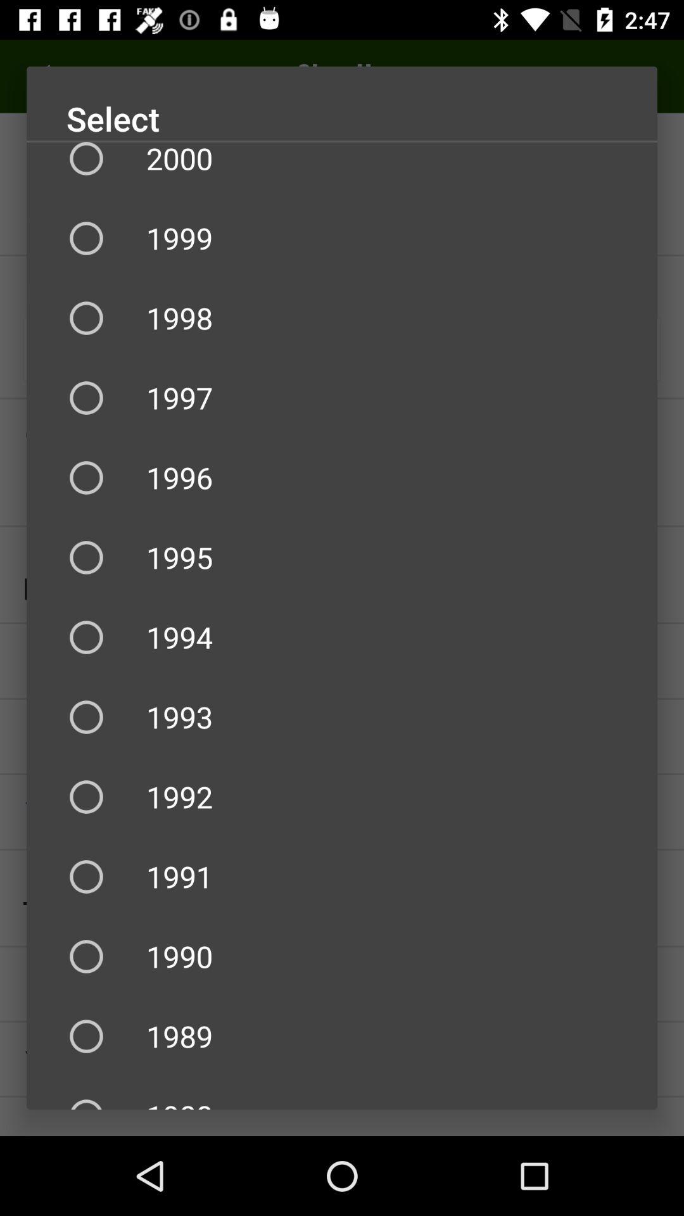 This screenshot has height=1216, width=684. Describe the element at coordinates (342, 318) in the screenshot. I see `choose the icon below 1999 item` at that location.